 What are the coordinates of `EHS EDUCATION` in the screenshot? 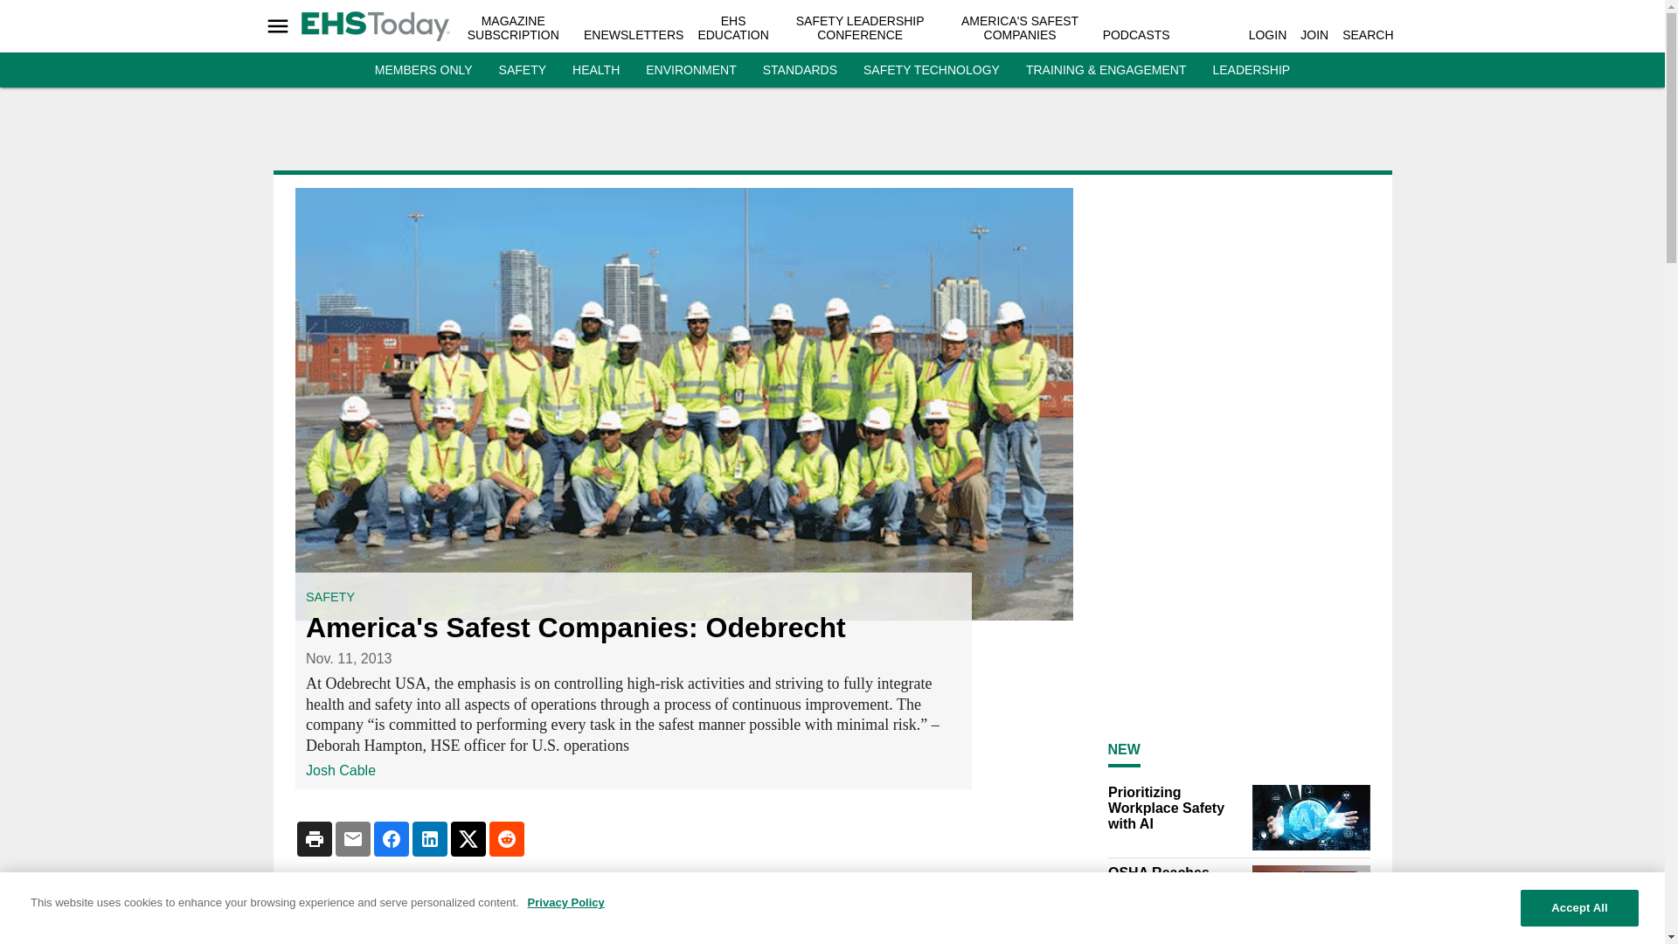 It's located at (732, 28).